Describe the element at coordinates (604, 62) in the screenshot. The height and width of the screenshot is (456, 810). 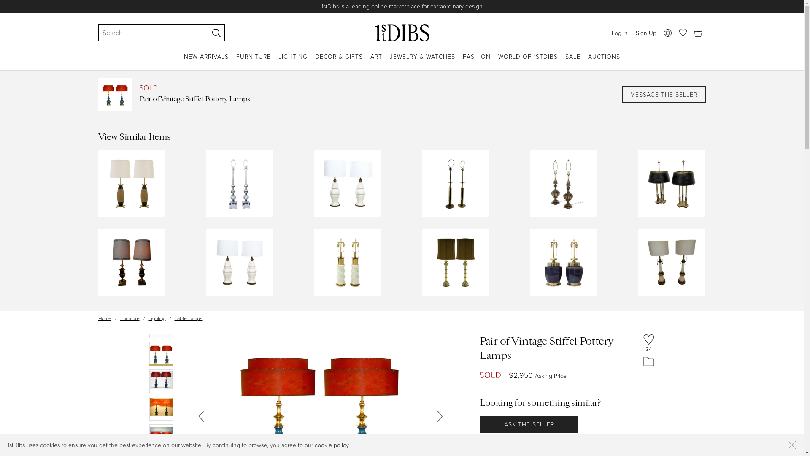
I see `AUCTIONS` at that location.